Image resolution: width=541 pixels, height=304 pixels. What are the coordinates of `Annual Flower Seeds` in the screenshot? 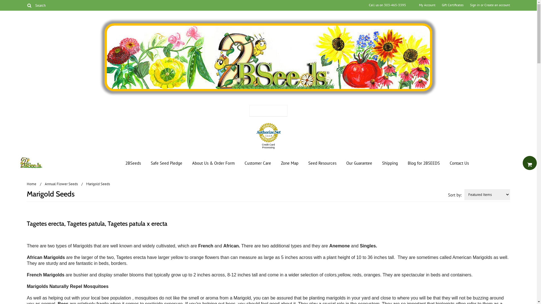 It's located at (64, 184).